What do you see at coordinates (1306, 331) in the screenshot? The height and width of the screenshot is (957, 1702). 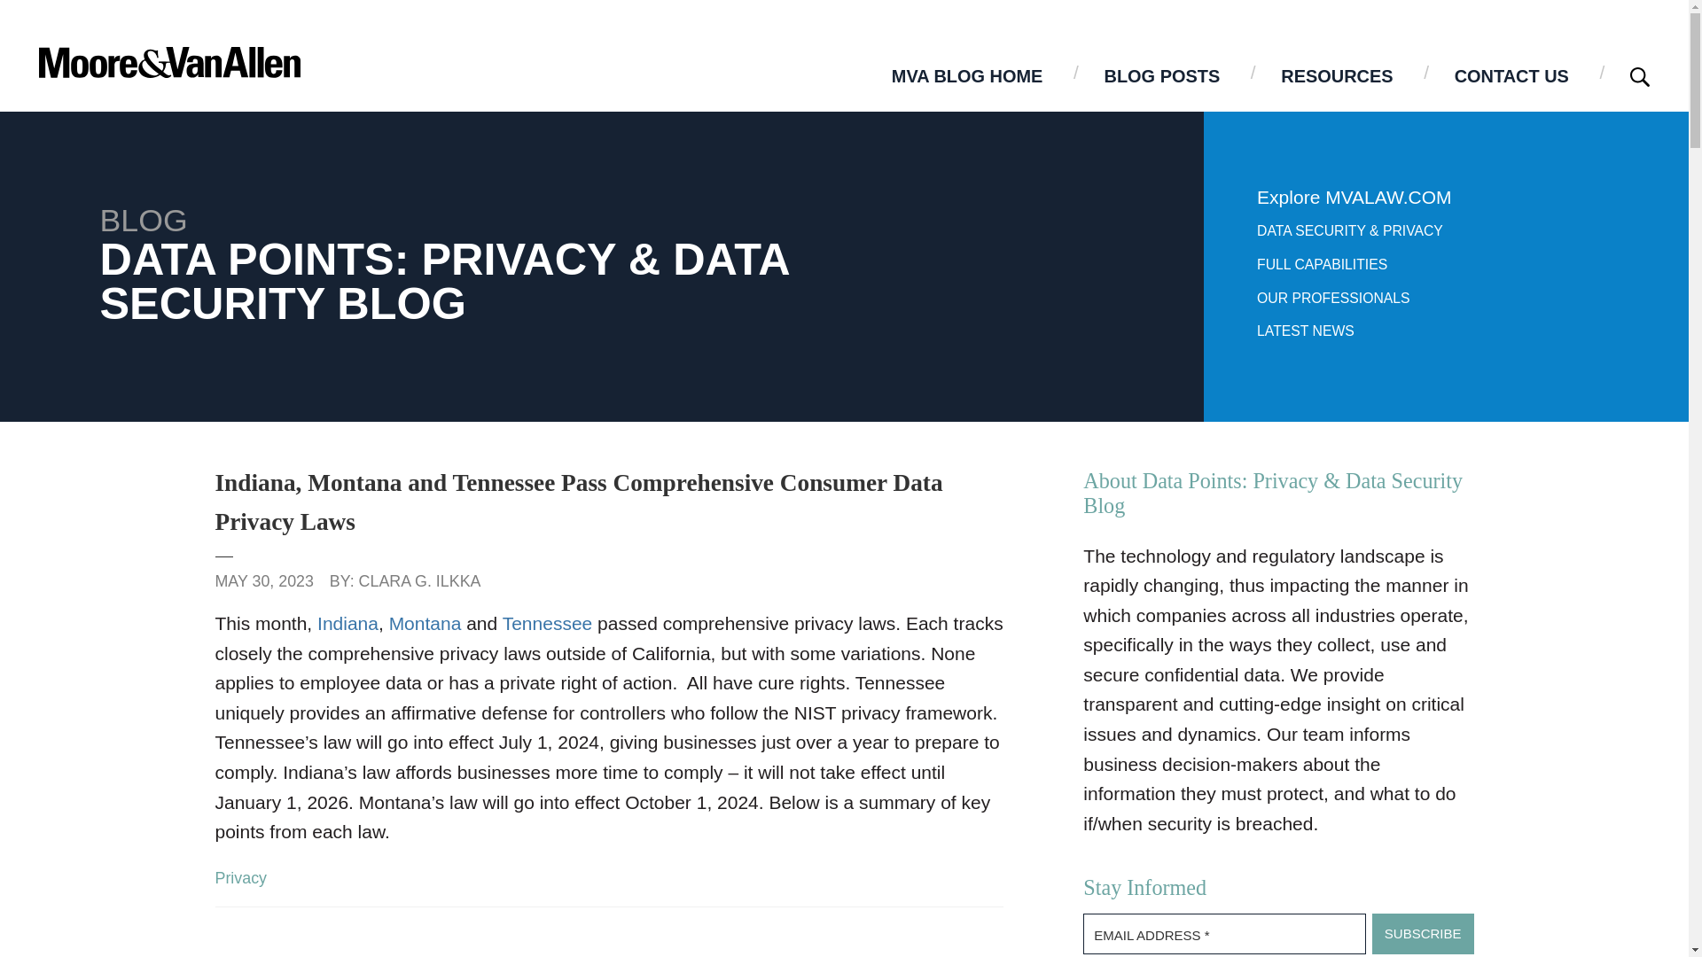 I see `LATEST NEWS` at bounding box center [1306, 331].